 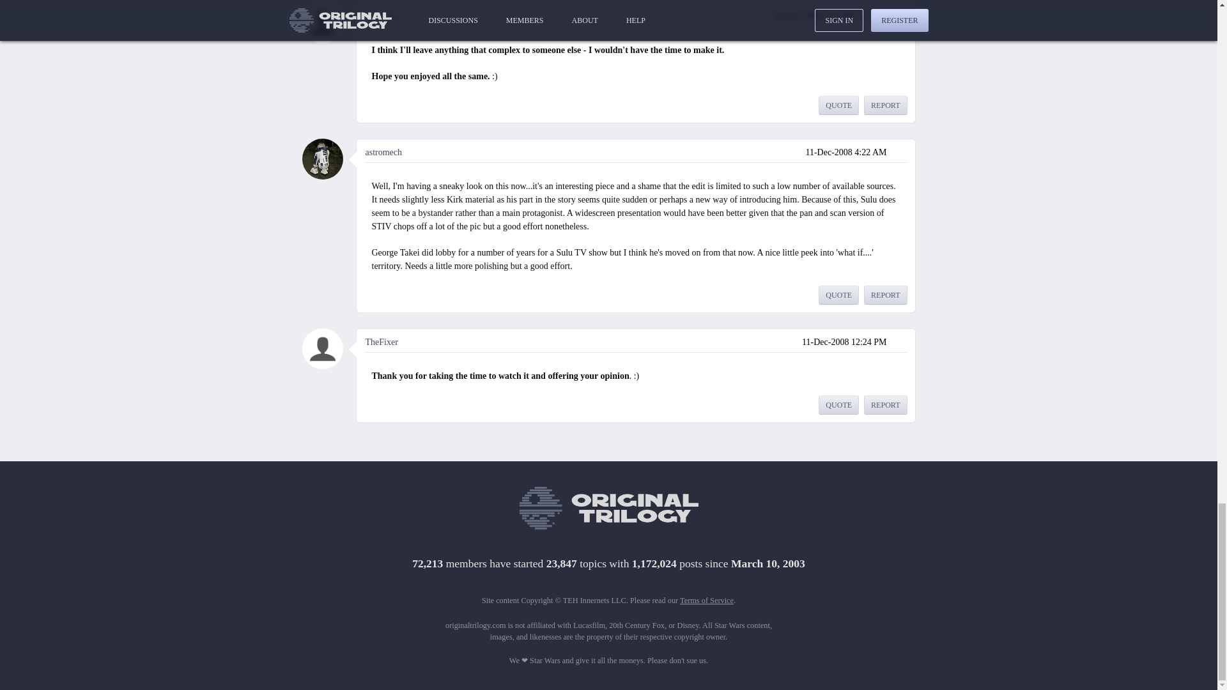 What do you see at coordinates (900, 15) in the screenshot?
I see `Jump directly to this post.` at bounding box center [900, 15].